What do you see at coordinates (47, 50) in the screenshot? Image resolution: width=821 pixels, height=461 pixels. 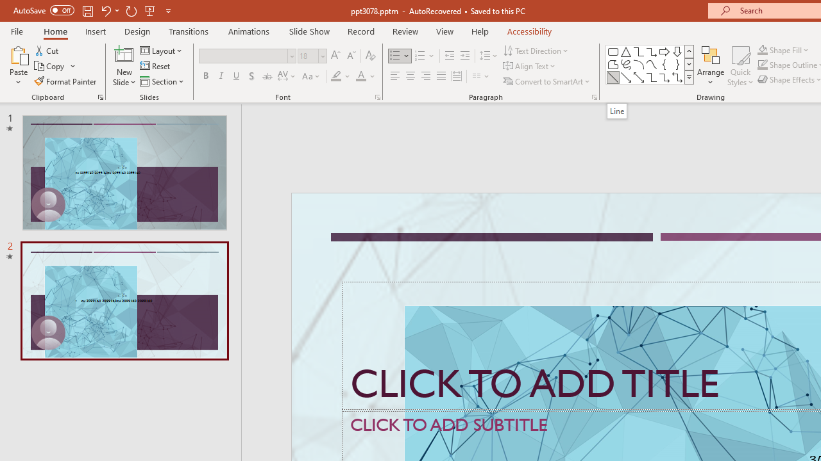 I see `Cut` at bounding box center [47, 50].